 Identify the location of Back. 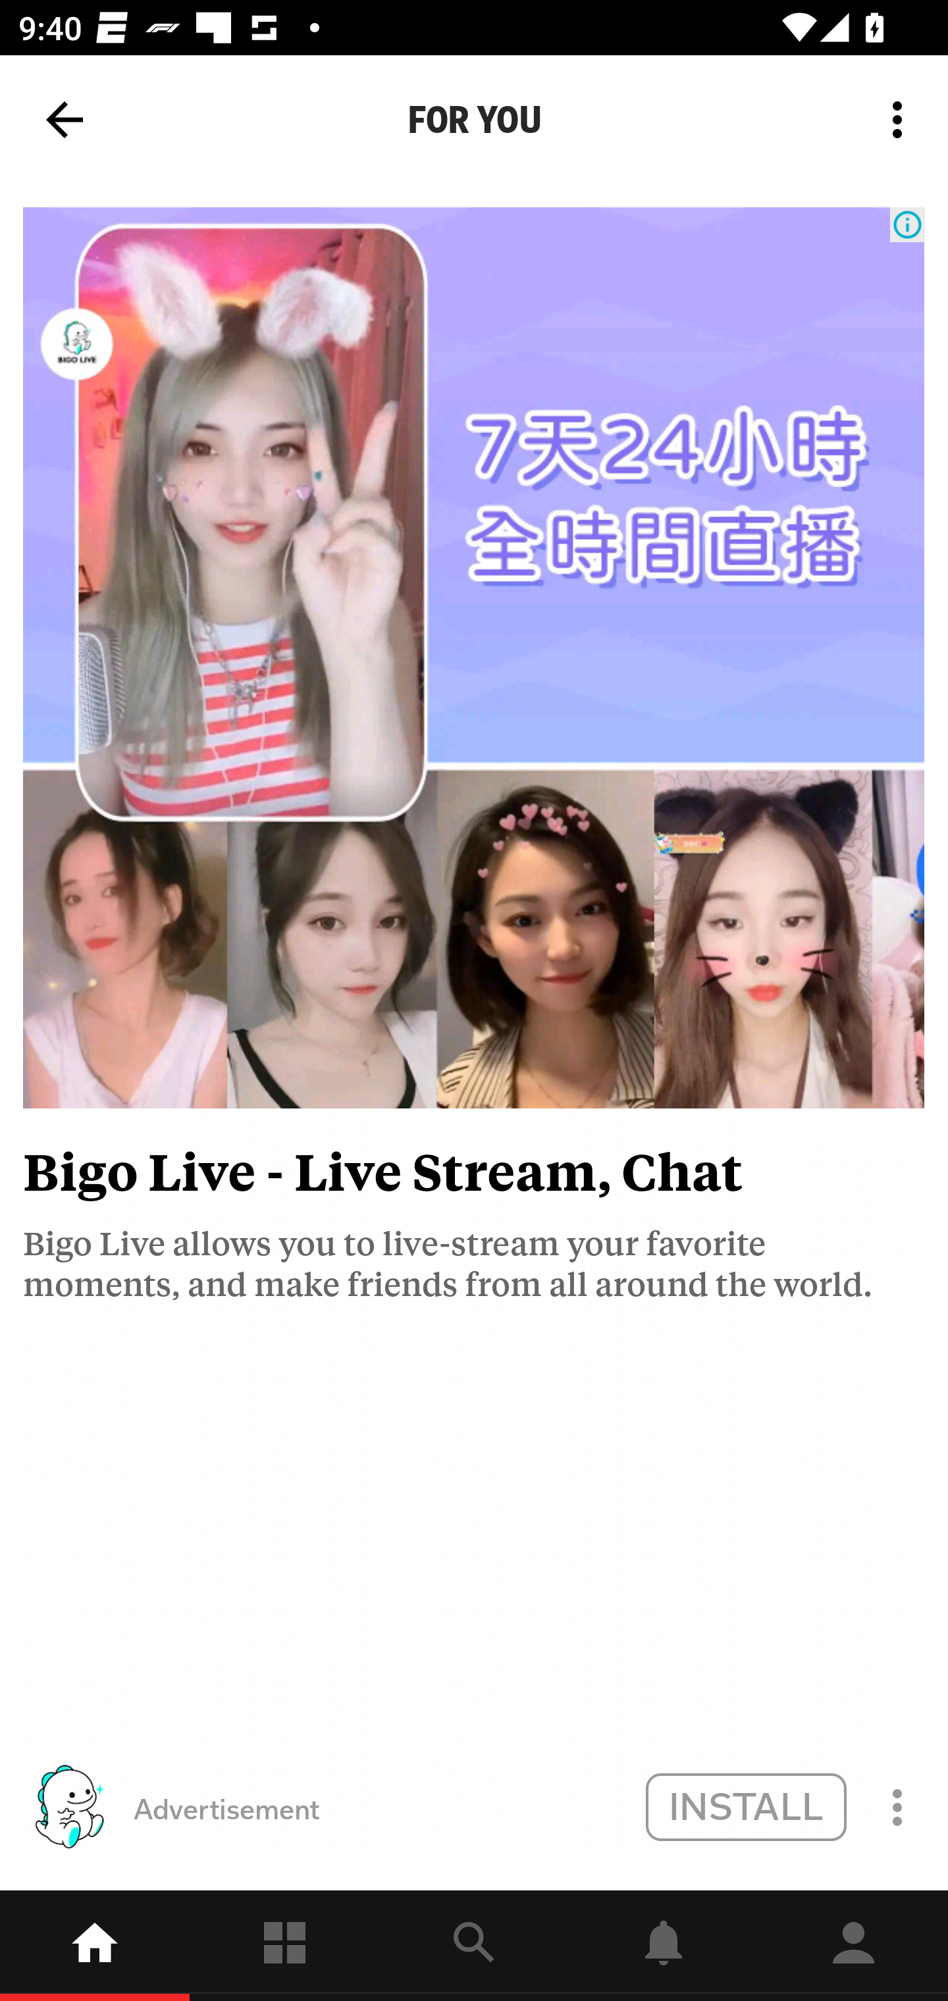
(65, 120).